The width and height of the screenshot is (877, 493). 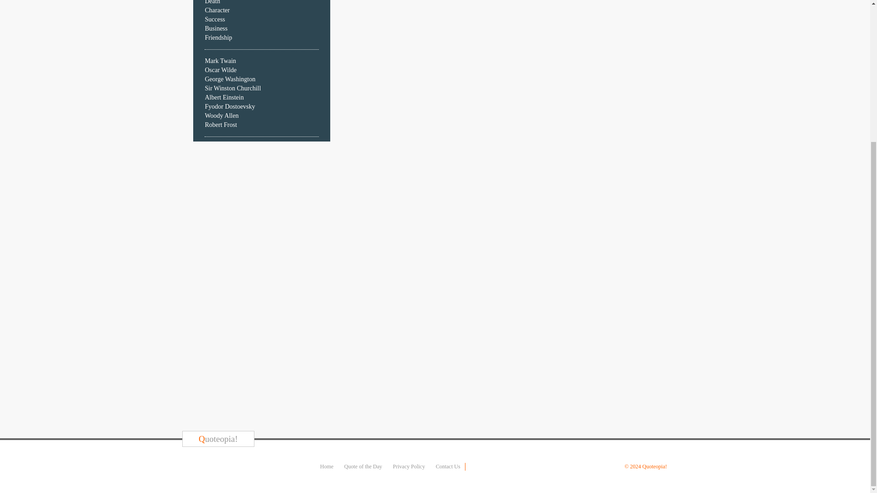 What do you see at coordinates (232, 88) in the screenshot?
I see `Sir Winston Churchill Quotes` at bounding box center [232, 88].